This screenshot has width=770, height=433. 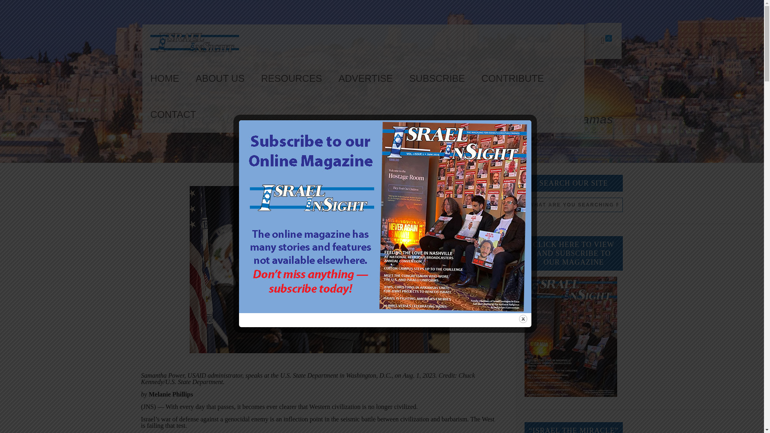 What do you see at coordinates (292, 79) in the screenshot?
I see `RESOURCES` at bounding box center [292, 79].